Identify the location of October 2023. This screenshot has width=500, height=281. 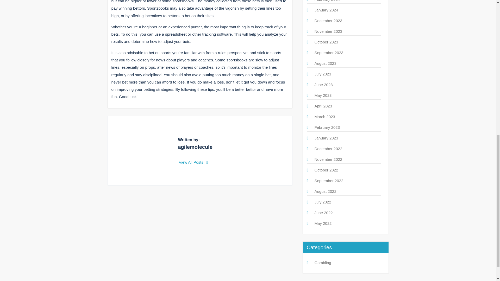
(326, 42).